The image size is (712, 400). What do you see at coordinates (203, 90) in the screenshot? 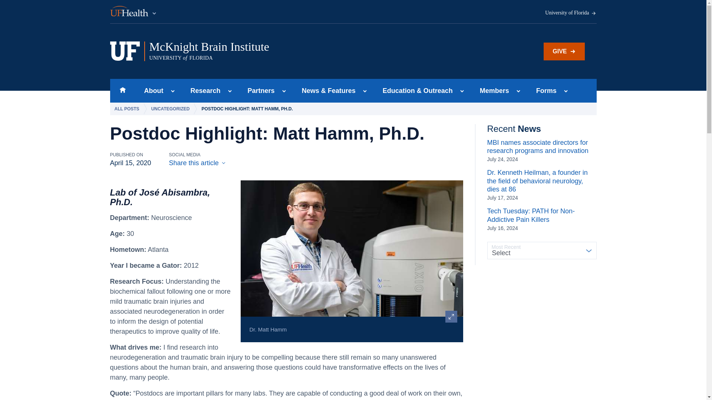
I see `Research` at bounding box center [203, 90].